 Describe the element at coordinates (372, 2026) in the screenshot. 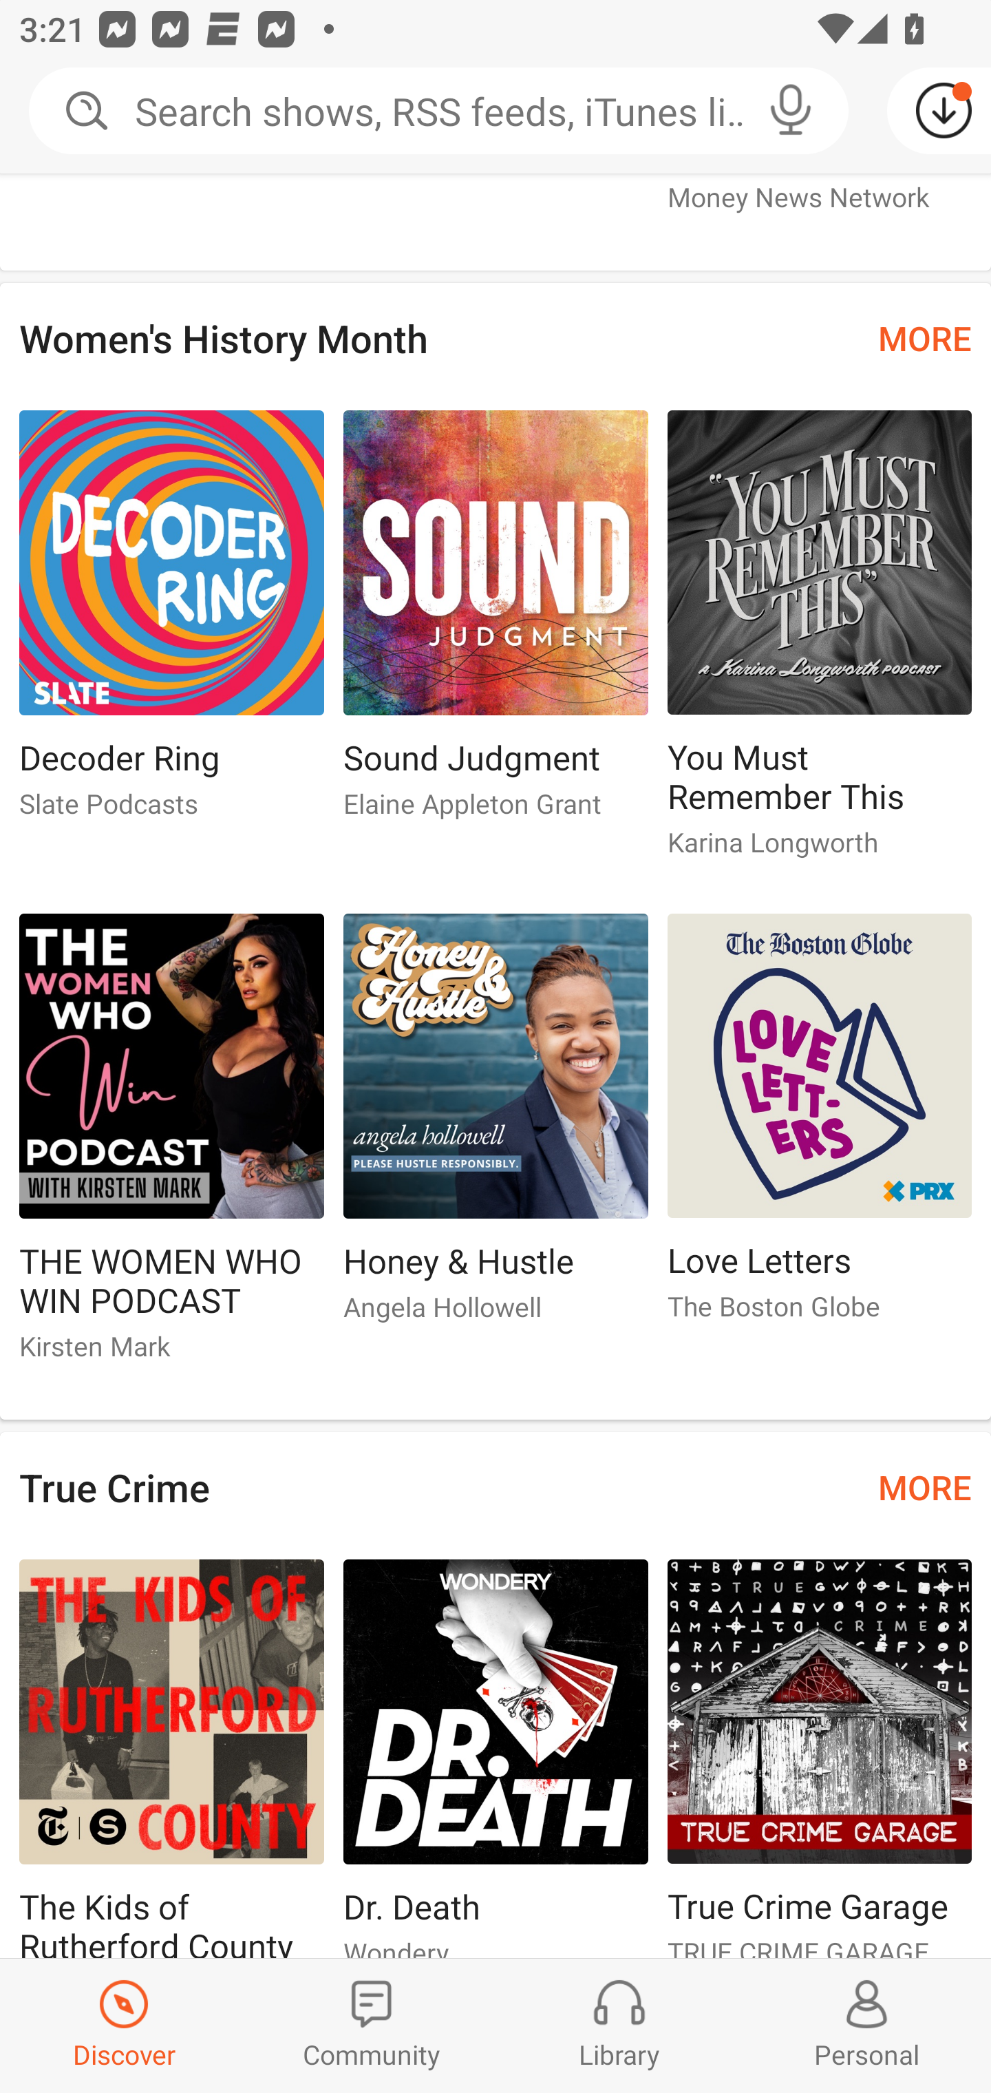

I see `Community` at that location.